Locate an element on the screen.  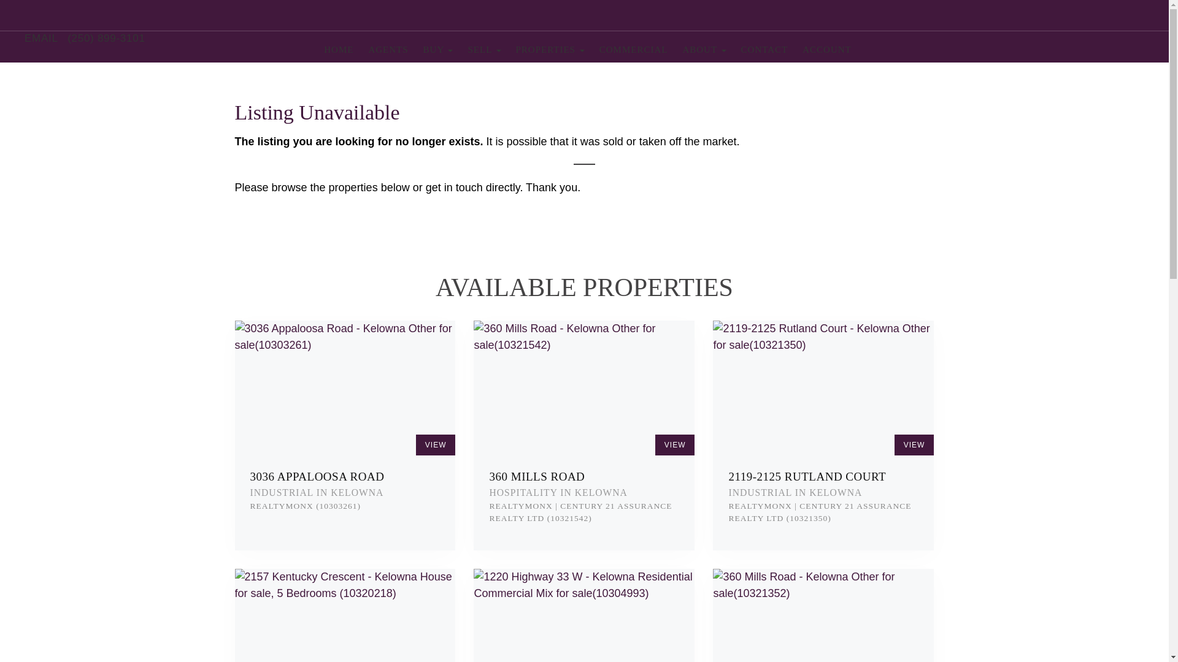
SELL is located at coordinates (483, 49).